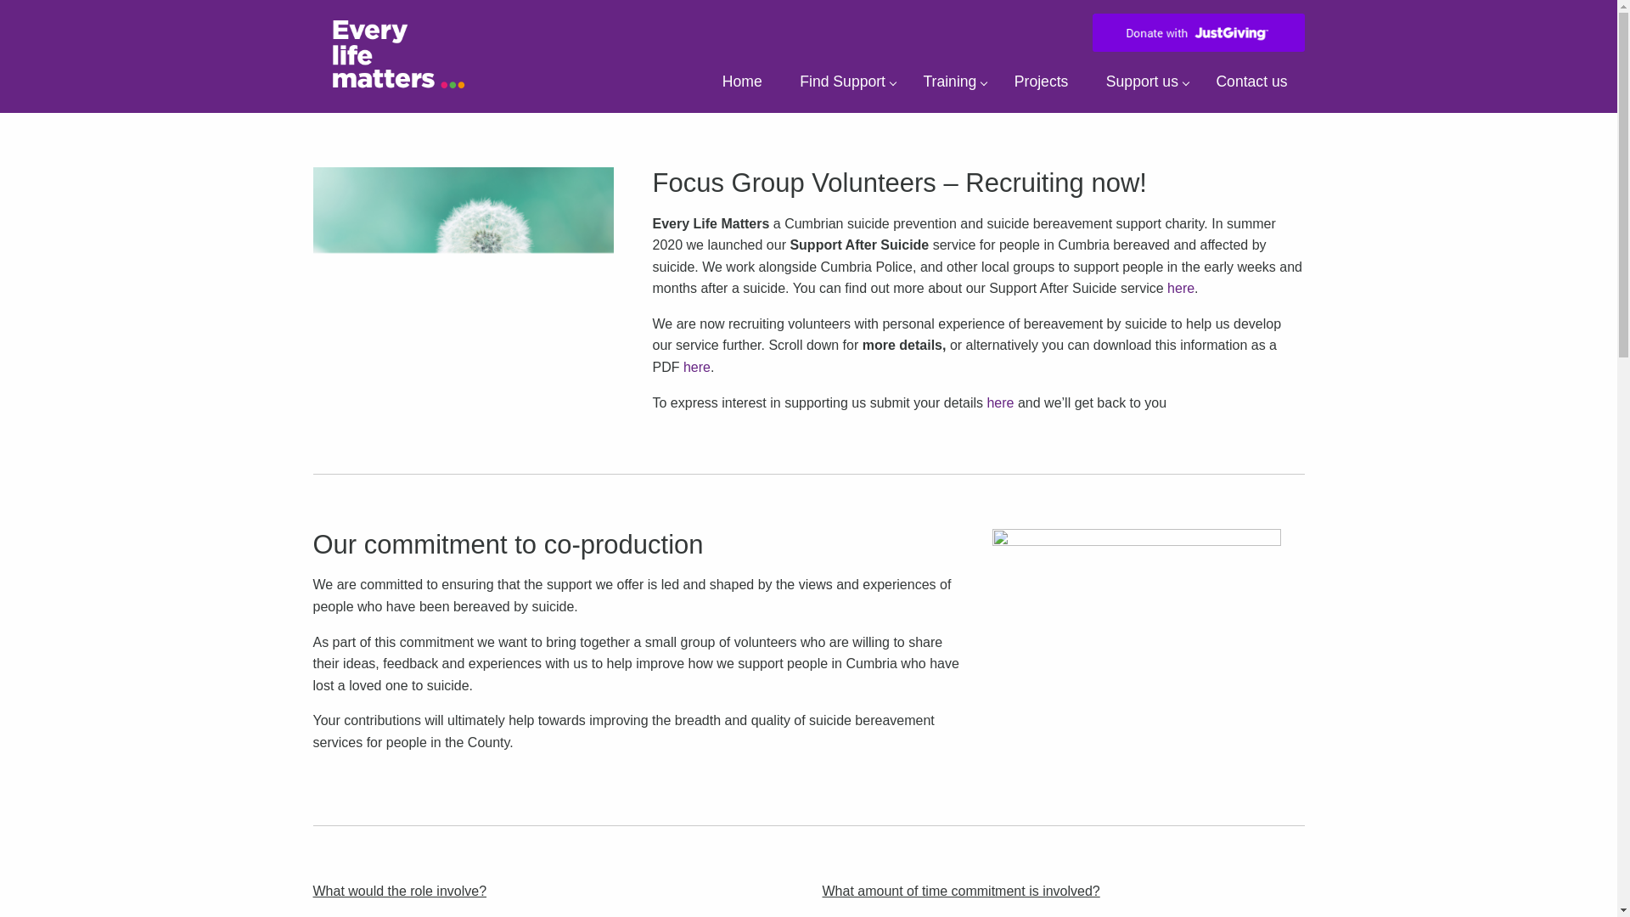 This screenshot has height=917, width=1630. Describe the element at coordinates (1041, 85) in the screenshot. I see `Projects` at that location.